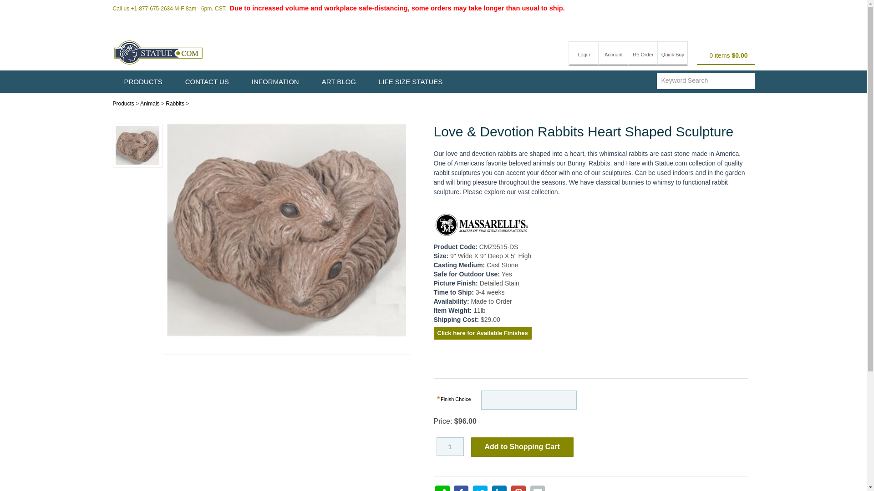  What do you see at coordinates (483, 334) in the screenshot?
I see `Click here for Available Finishes` at bounding box center [483, 334].